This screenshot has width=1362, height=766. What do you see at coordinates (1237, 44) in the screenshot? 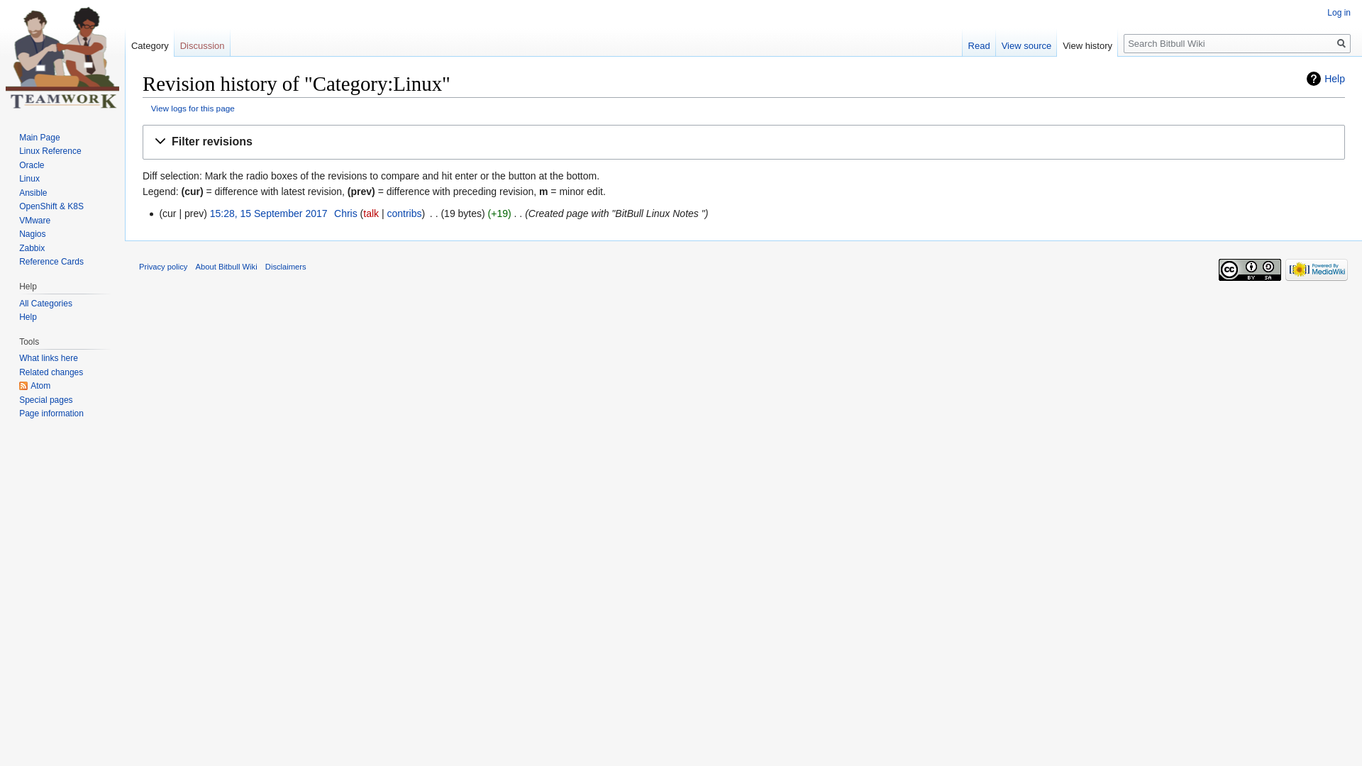
I see `Search Bitbull Wiki [alt-shift-f]` at bounding box center [1237, 44].